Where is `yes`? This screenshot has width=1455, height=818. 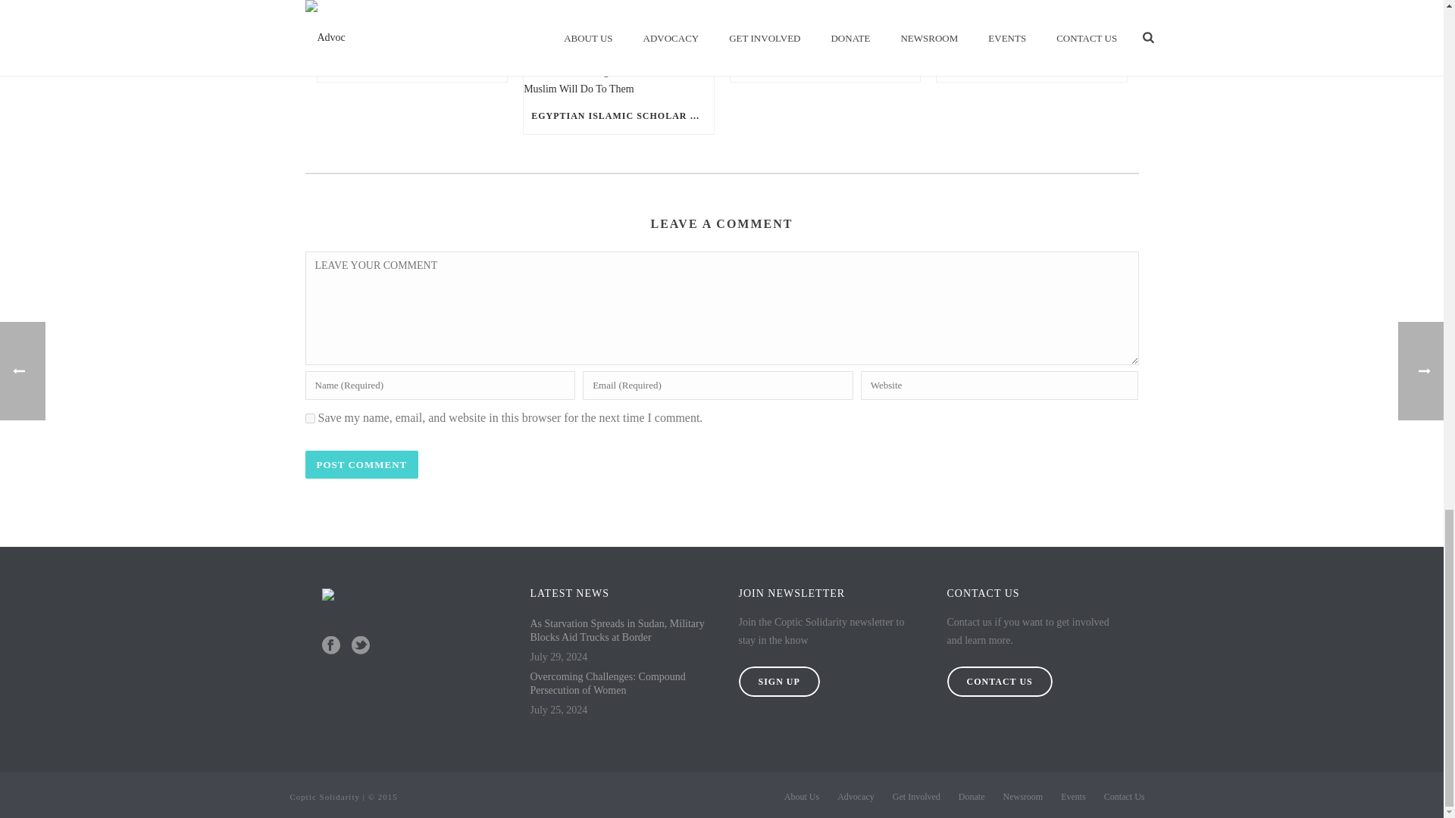
yes is located at coordinates (309, 418).